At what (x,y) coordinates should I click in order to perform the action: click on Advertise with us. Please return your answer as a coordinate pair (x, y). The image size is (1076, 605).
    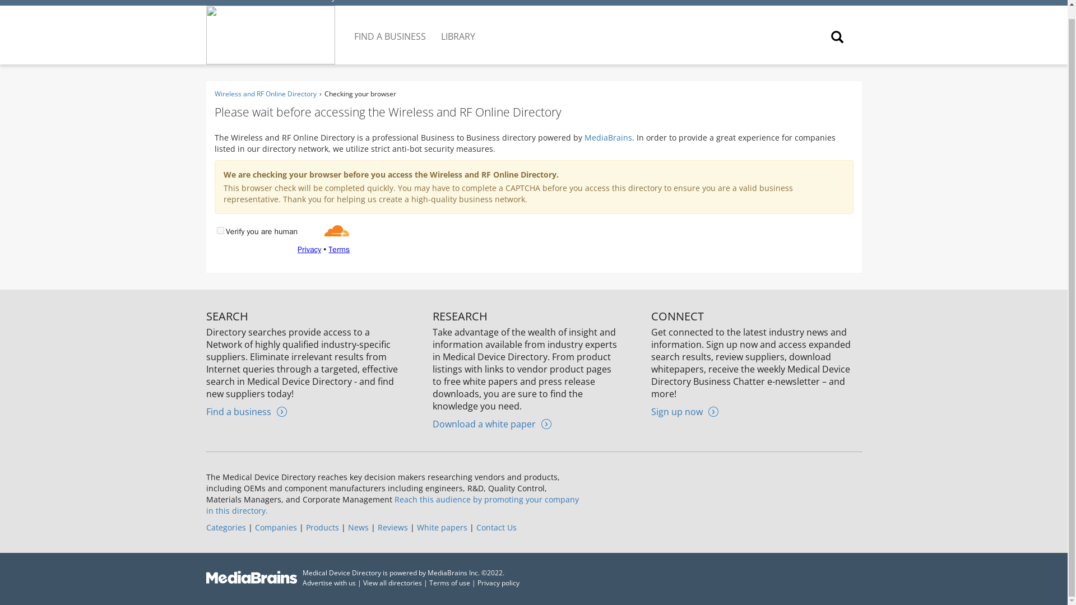
    Looking at the image, I should click on (329, 583).